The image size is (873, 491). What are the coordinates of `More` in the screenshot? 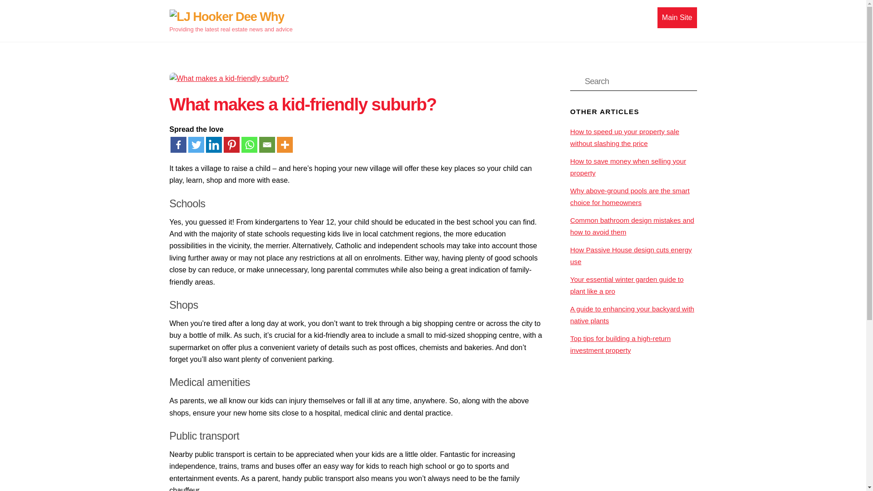 It's located at (285, 145).